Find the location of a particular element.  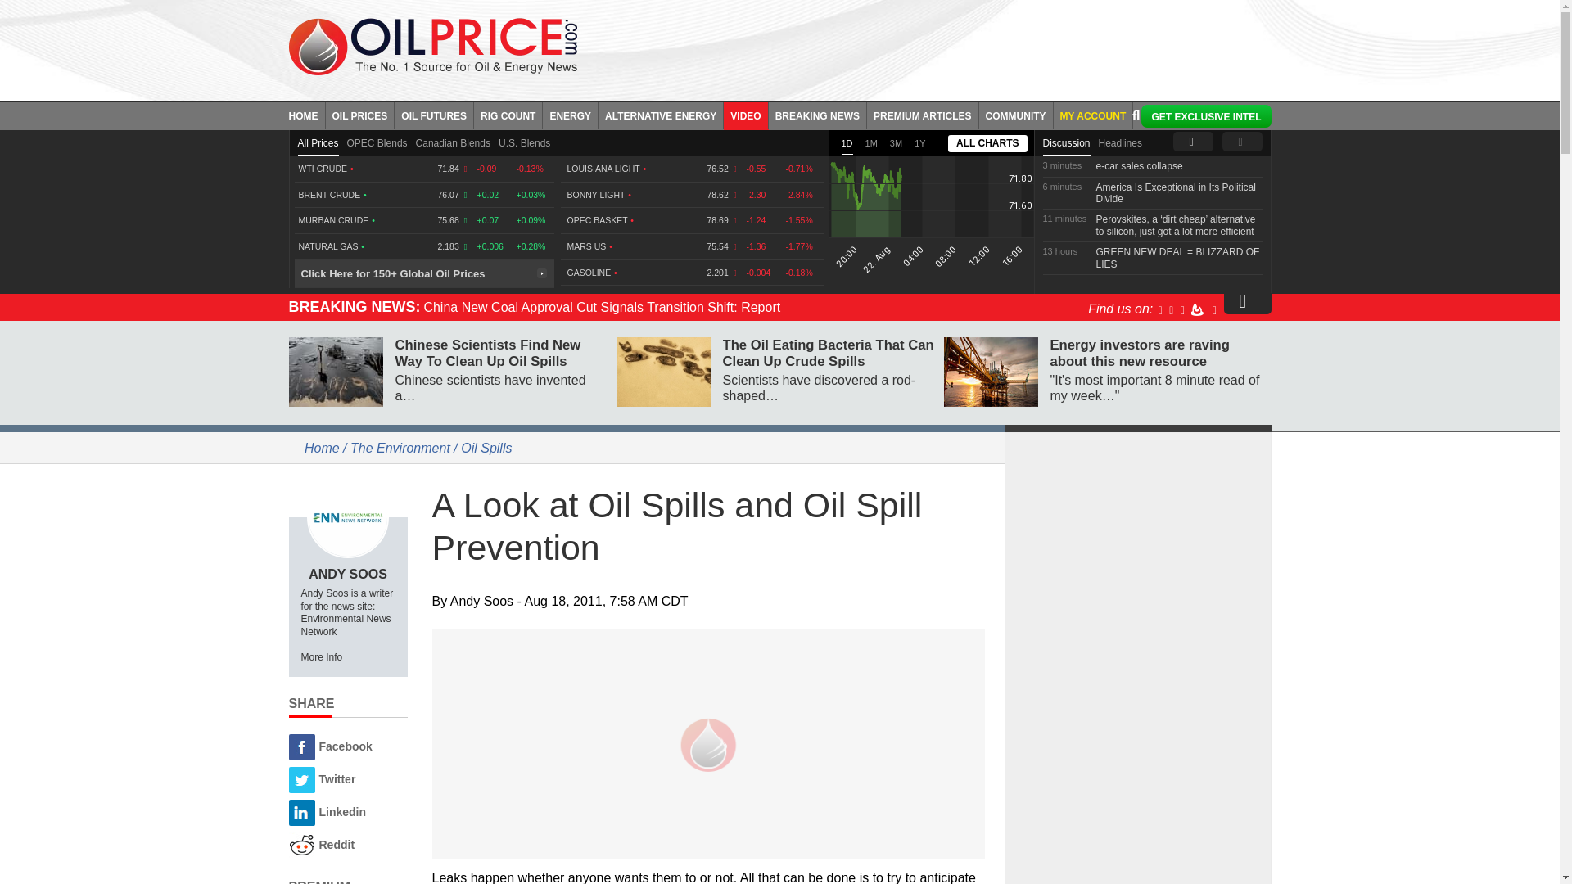

OIL FUTURES is located at coordinates (434, 115).